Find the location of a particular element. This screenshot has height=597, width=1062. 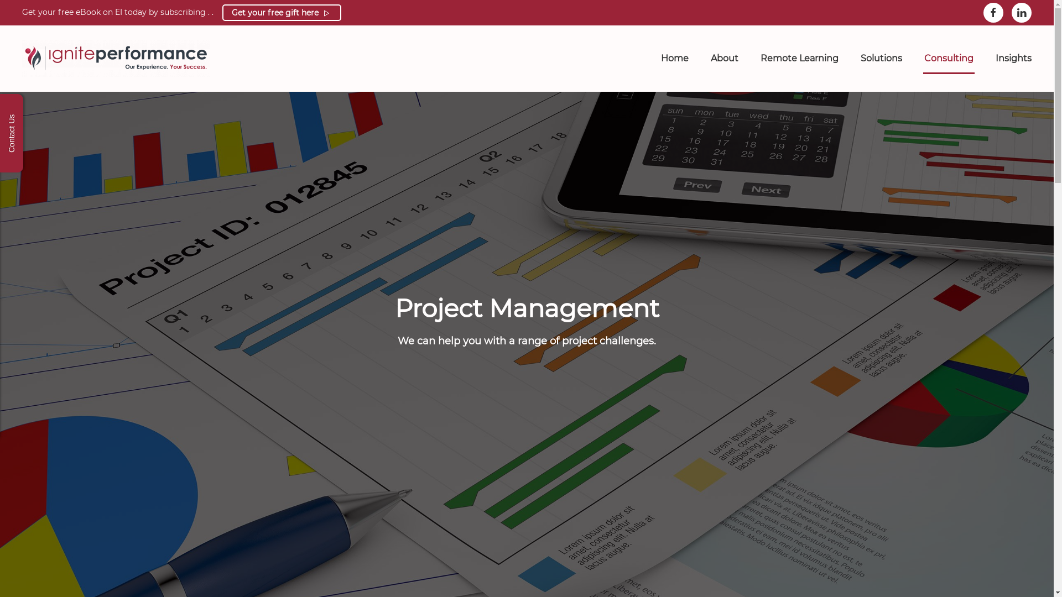

Get your free gift here is located at coordinates (282, 13).